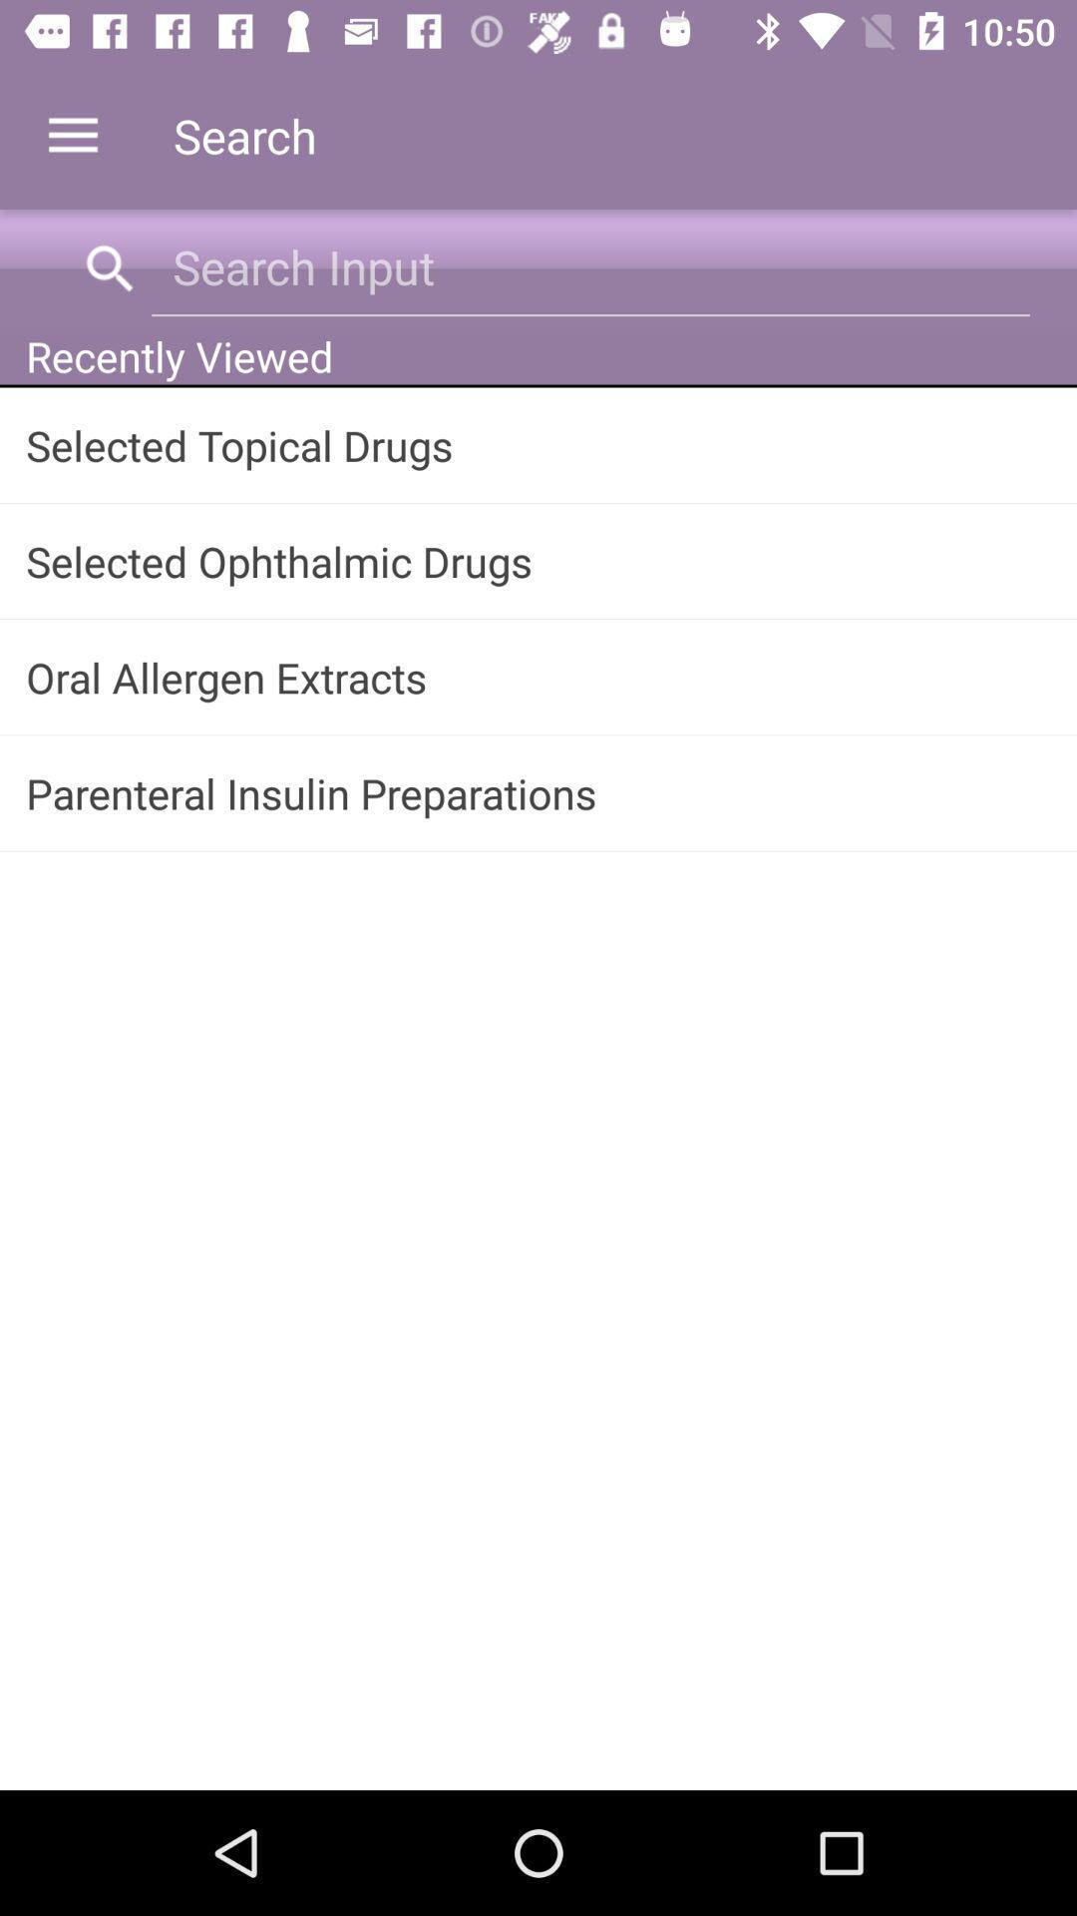 This screenshot has height=1916, width=1077. Describe the element at coordinates (538, 792) in the screenshot. I see `jump until parenteral insulin preparations icon` at that location.